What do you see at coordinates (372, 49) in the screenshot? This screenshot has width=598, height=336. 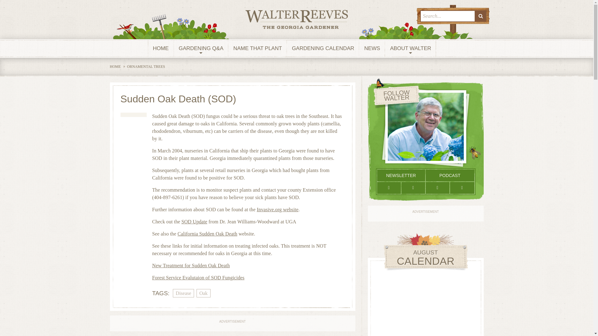 I see `NEWS` at bounding box center [372, 49].